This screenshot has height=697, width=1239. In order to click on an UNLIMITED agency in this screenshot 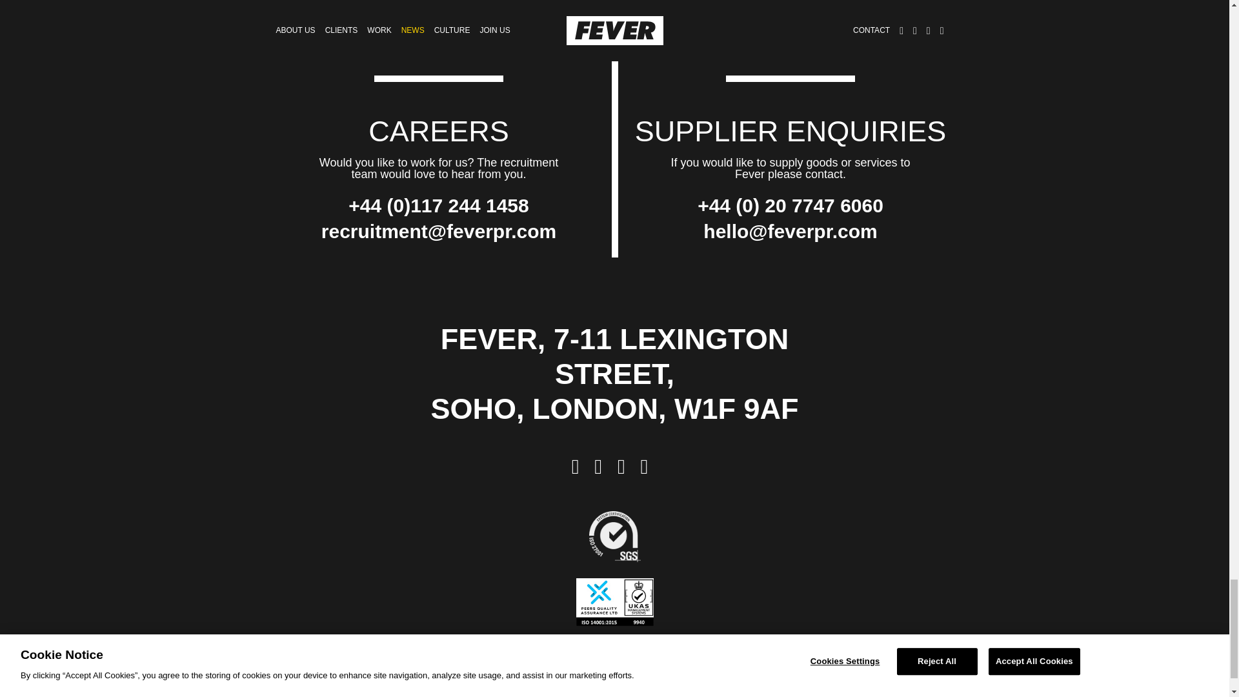, I will do `click(614, 647)`.